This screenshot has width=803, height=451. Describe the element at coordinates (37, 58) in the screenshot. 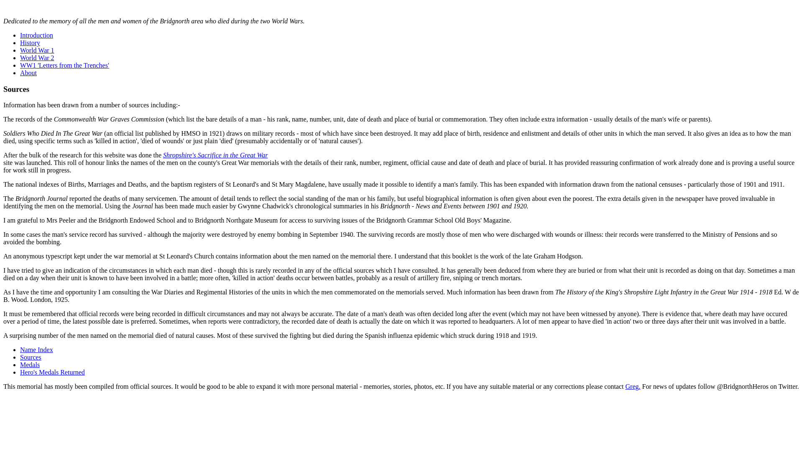

I see `World War 2` at that location.